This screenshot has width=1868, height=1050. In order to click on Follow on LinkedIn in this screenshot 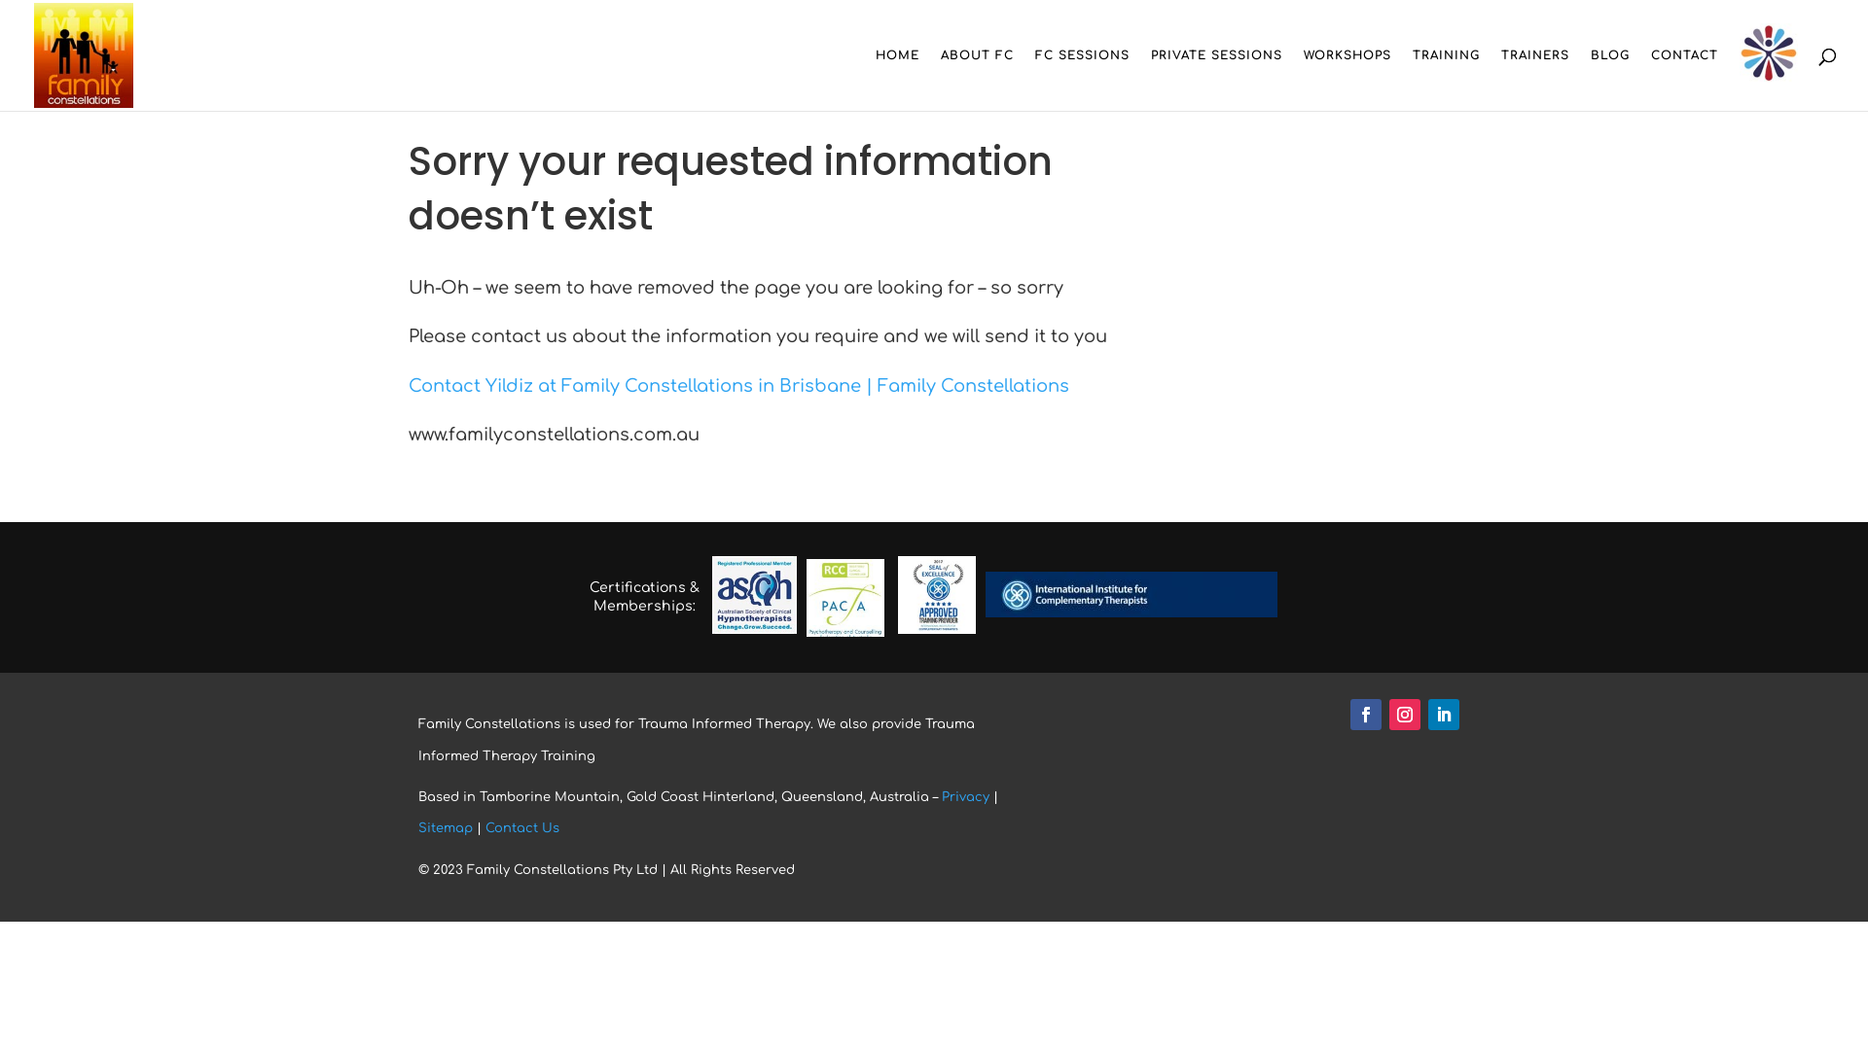, I will do `click(1444, 715)`.